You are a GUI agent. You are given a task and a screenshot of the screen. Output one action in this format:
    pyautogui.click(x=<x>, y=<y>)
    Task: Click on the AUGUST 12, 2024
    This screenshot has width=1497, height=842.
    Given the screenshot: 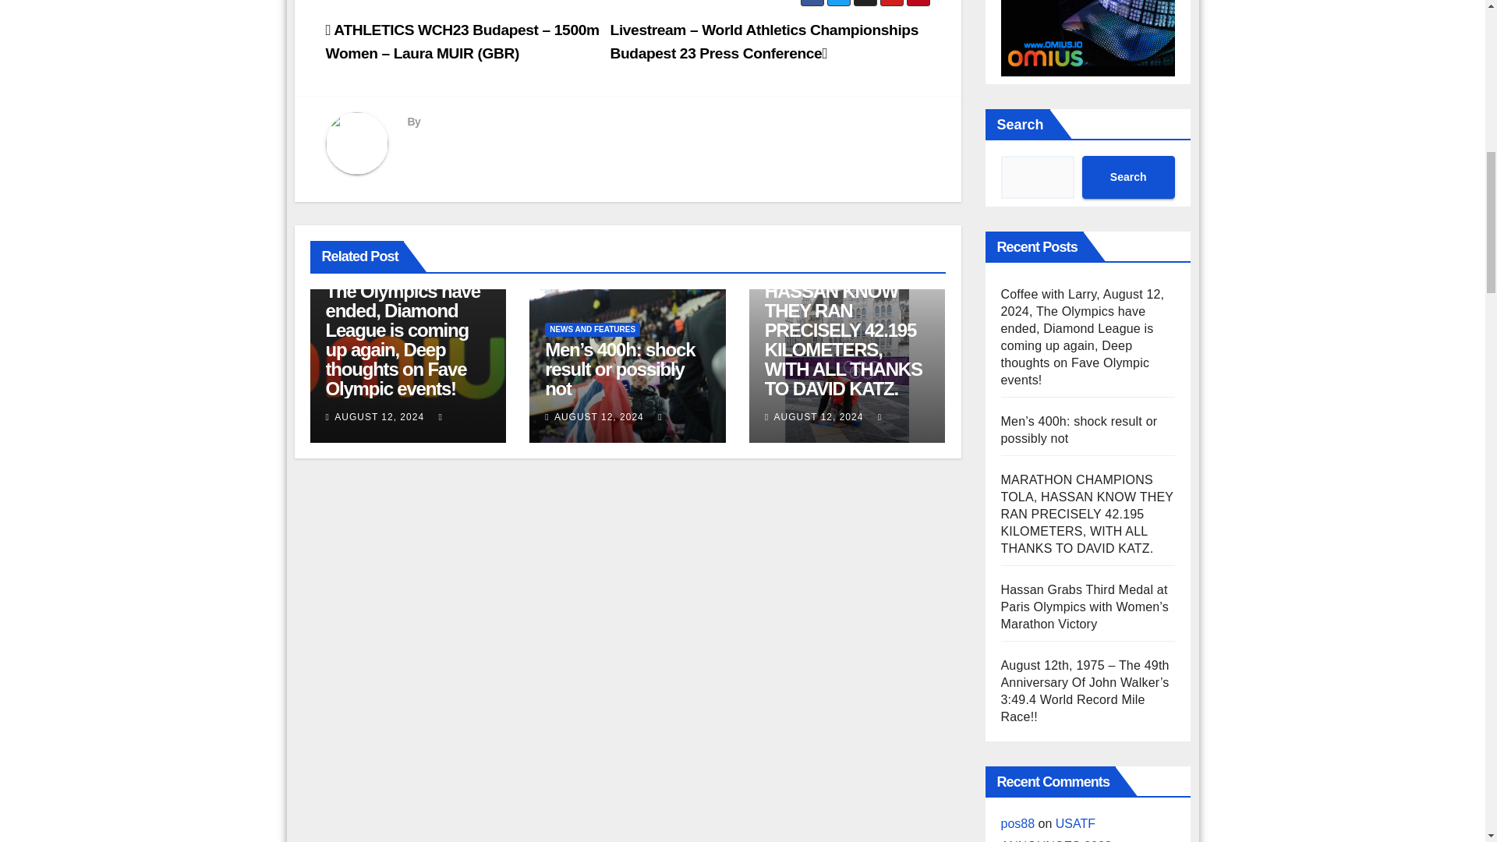 What is the action you would take?
    pyautogui.click(x=599, y=417)
    